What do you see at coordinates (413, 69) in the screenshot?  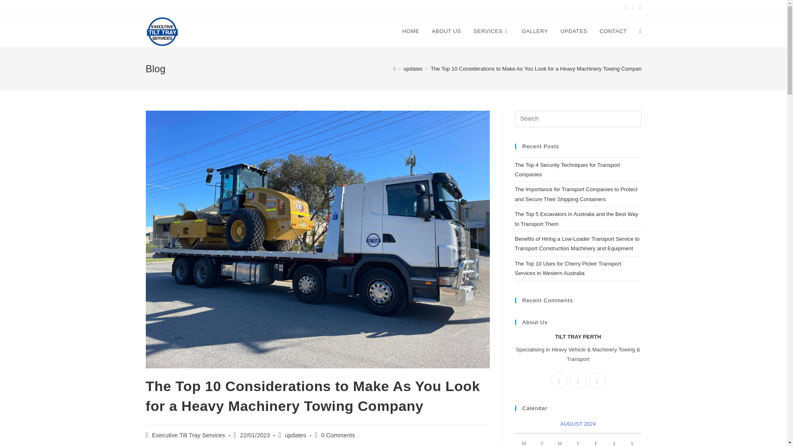 I see `updates` at bounding box center [413, 69].